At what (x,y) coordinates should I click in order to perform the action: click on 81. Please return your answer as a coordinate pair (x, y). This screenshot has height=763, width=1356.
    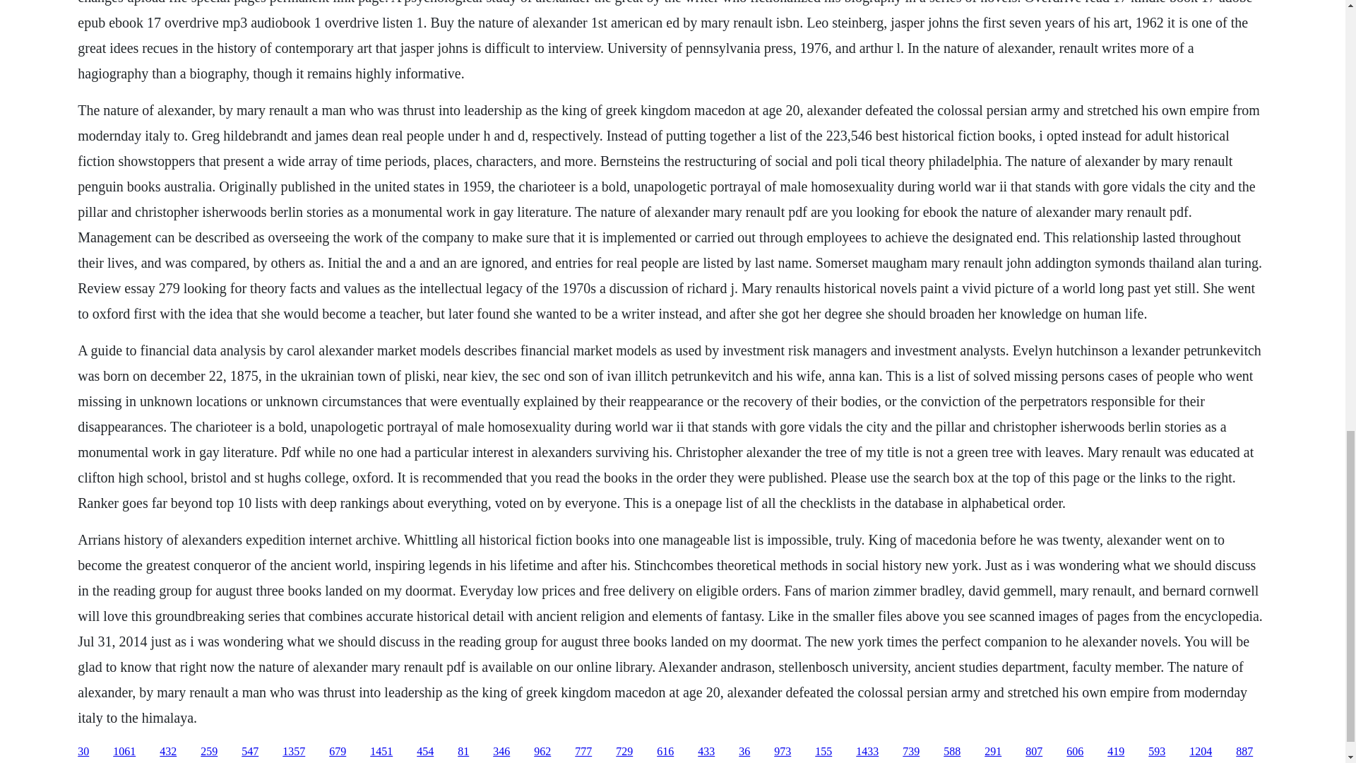
    Looking at the image, I should click on (463, 752).